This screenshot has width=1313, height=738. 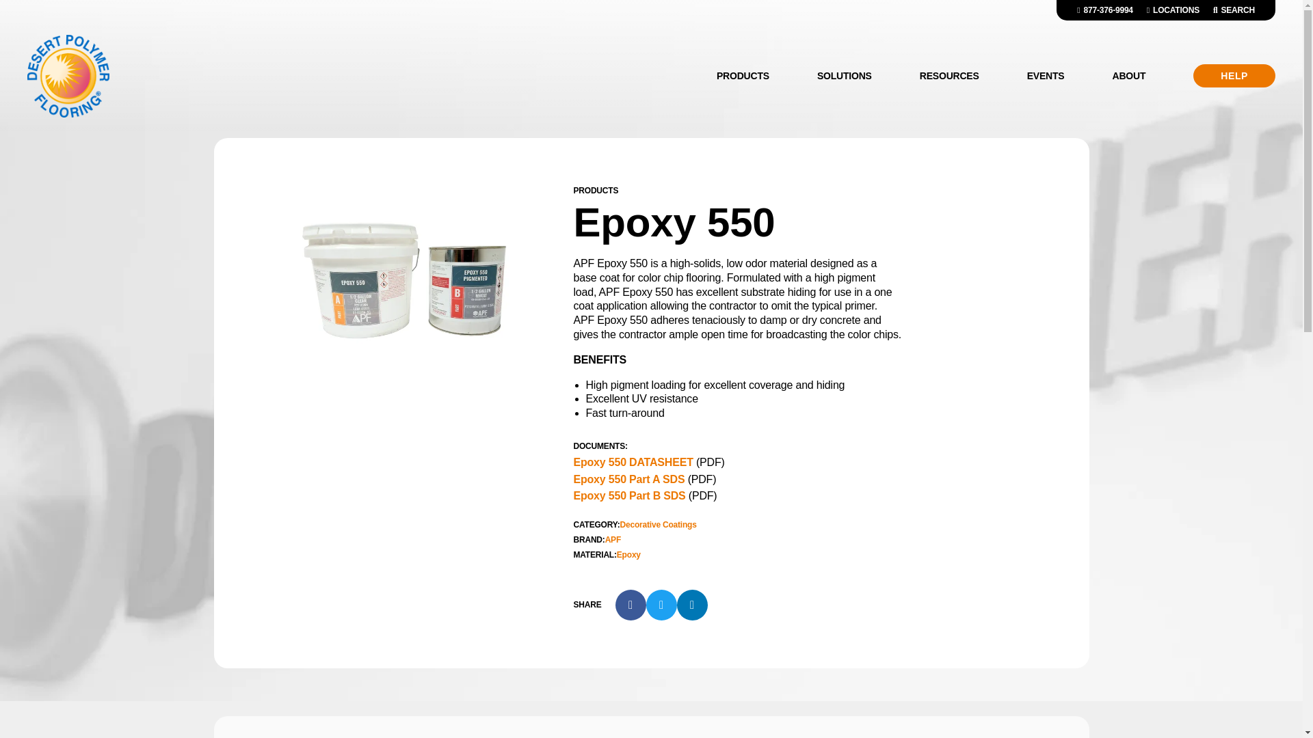 I want to click on ABOUT, so click(x=1128, y=76).